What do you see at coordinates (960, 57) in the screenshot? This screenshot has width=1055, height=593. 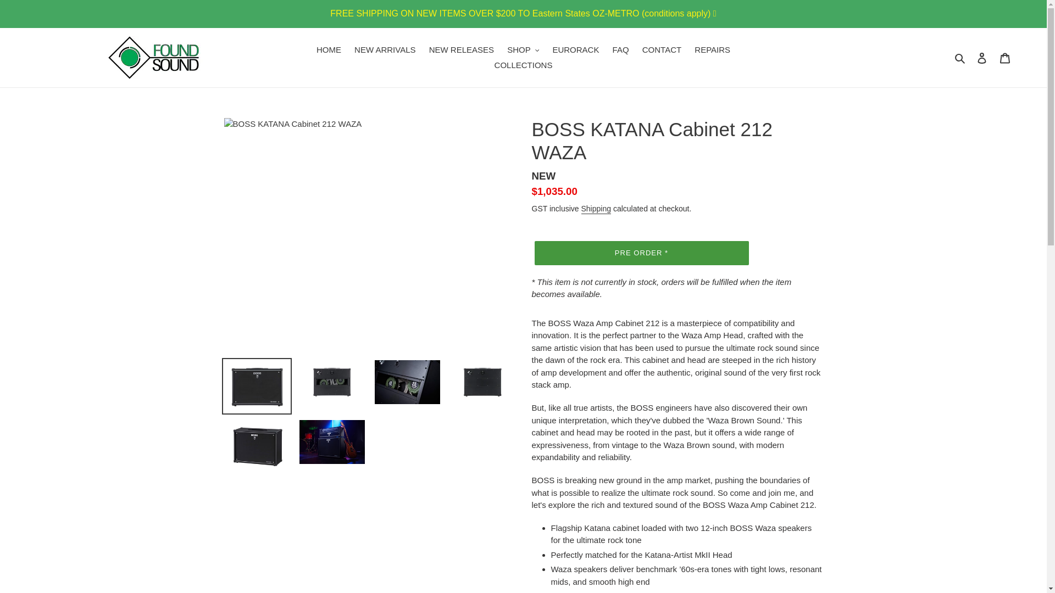 I see `Search` at bounding box center [960, 57].